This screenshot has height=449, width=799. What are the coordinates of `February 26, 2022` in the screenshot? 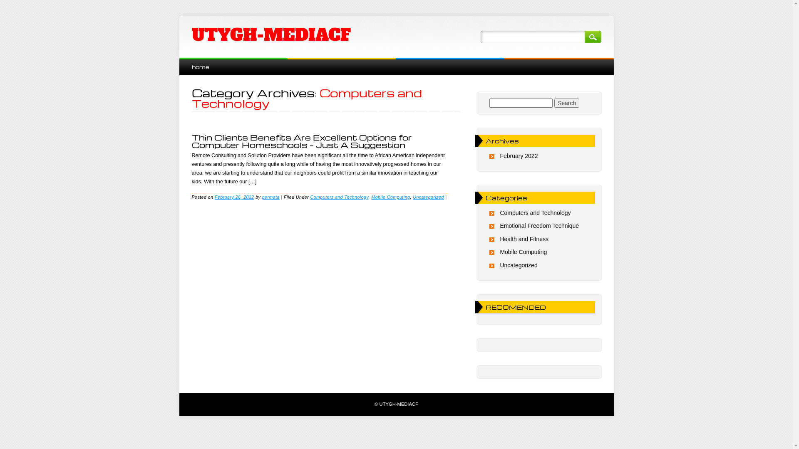 It's located at (235, 197).